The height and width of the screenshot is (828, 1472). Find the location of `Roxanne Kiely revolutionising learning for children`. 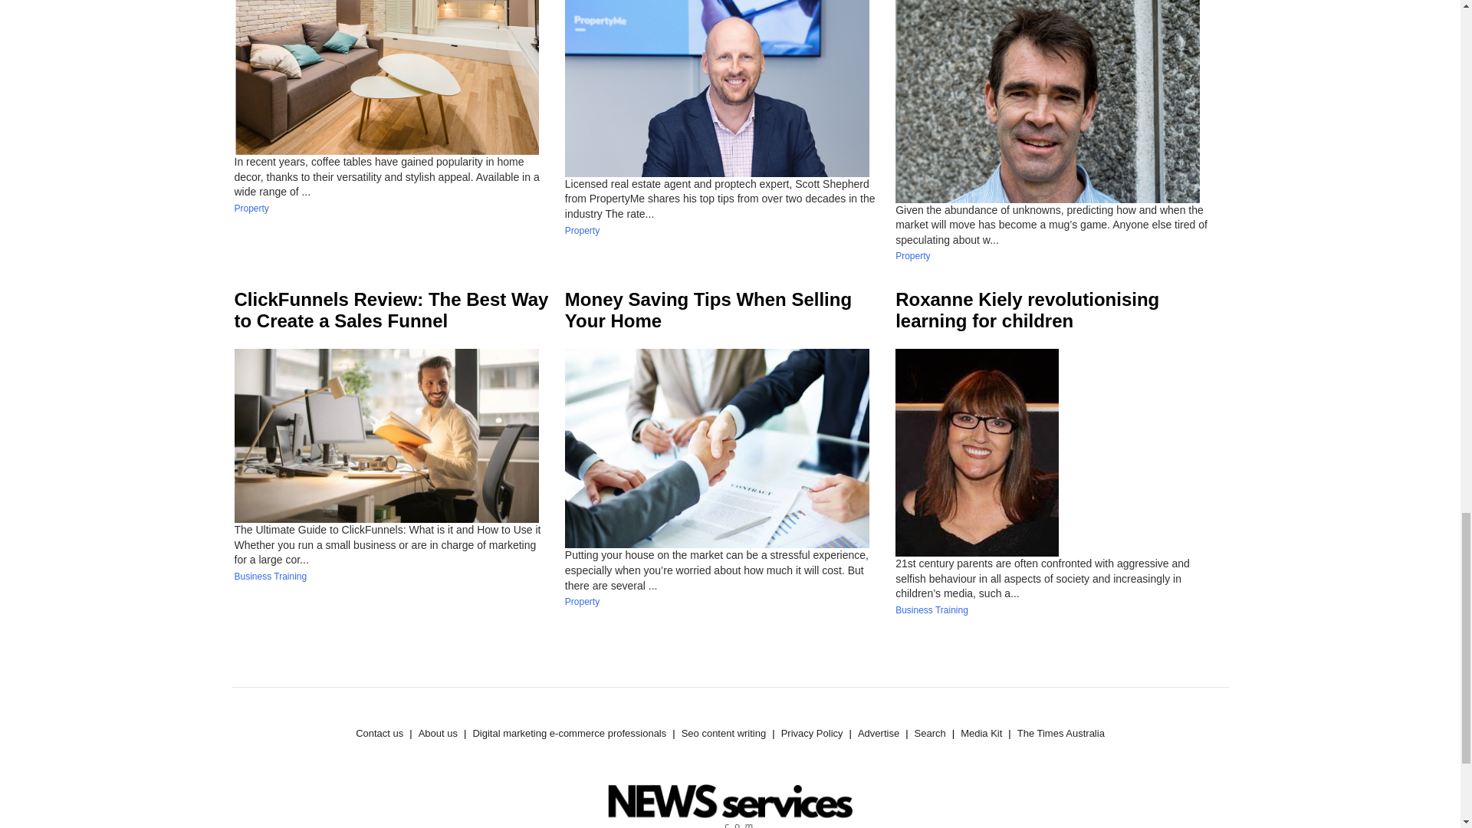

Roxanne Kiely revolutionising learning for children is located at coordinates (1027, 310).